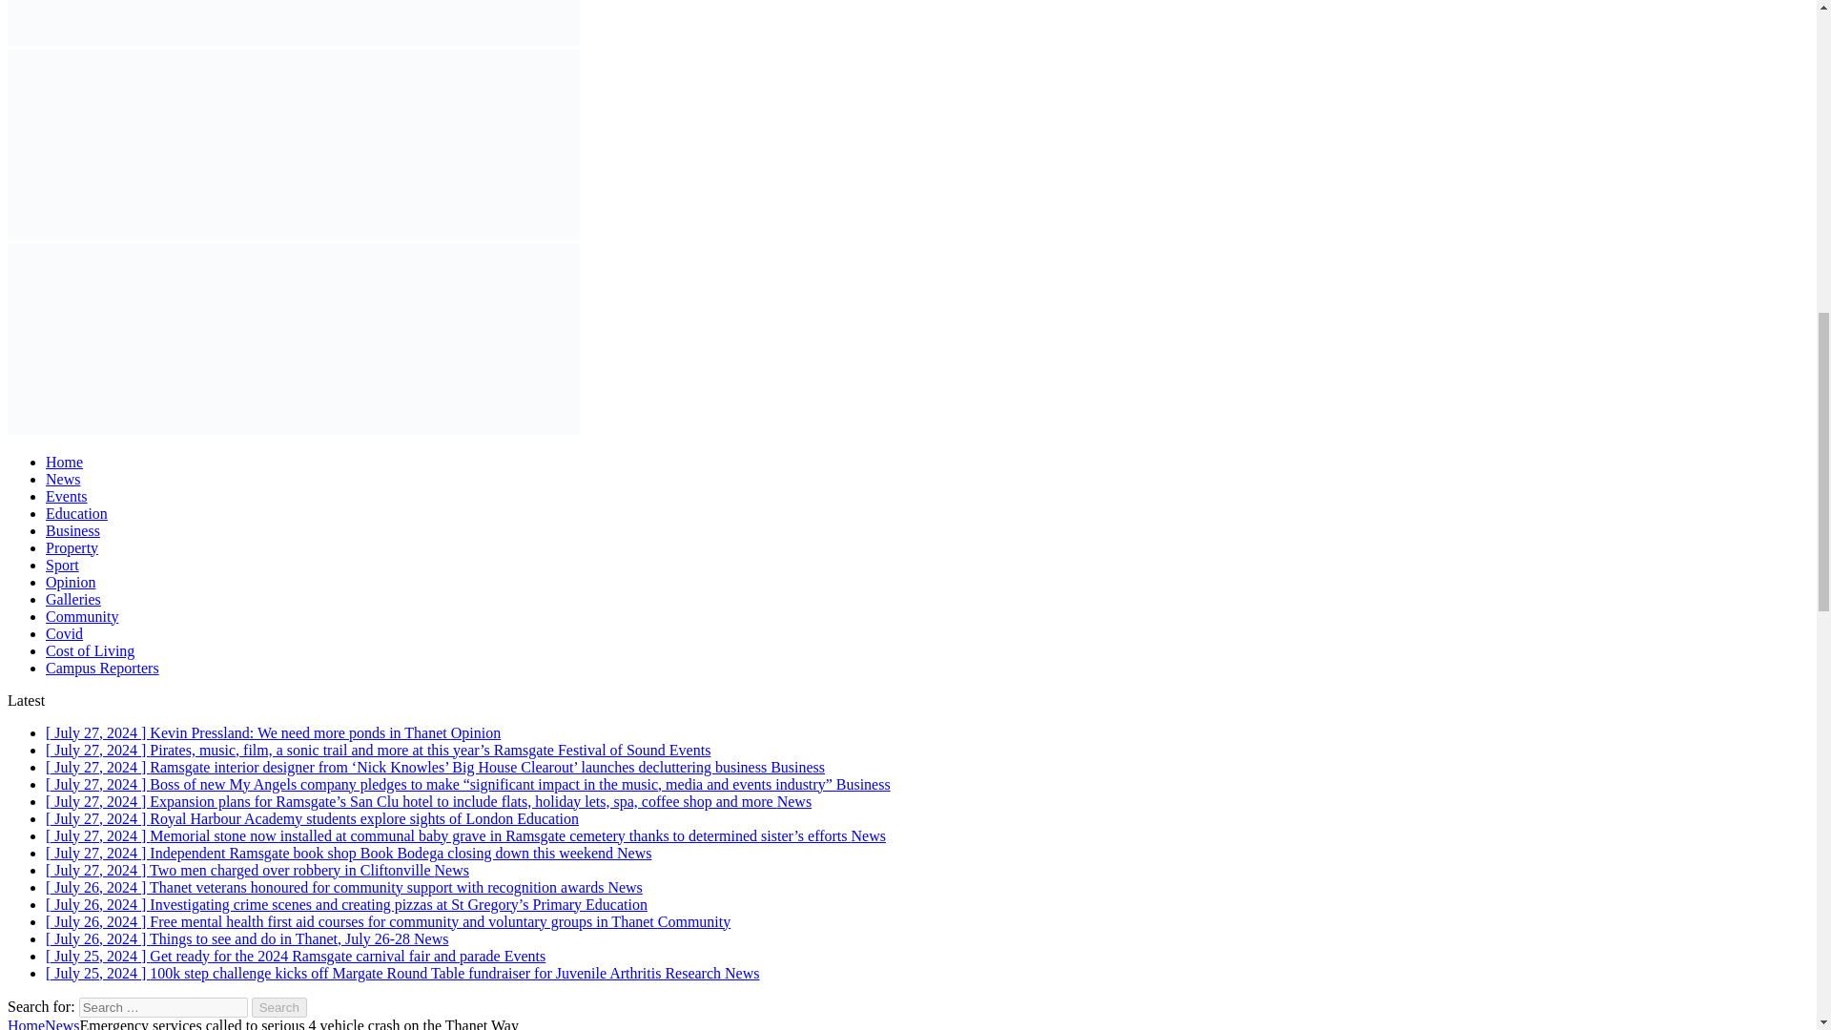  I want to click on Royal Harbour Academy students explore sights of London, so click(312, 818).